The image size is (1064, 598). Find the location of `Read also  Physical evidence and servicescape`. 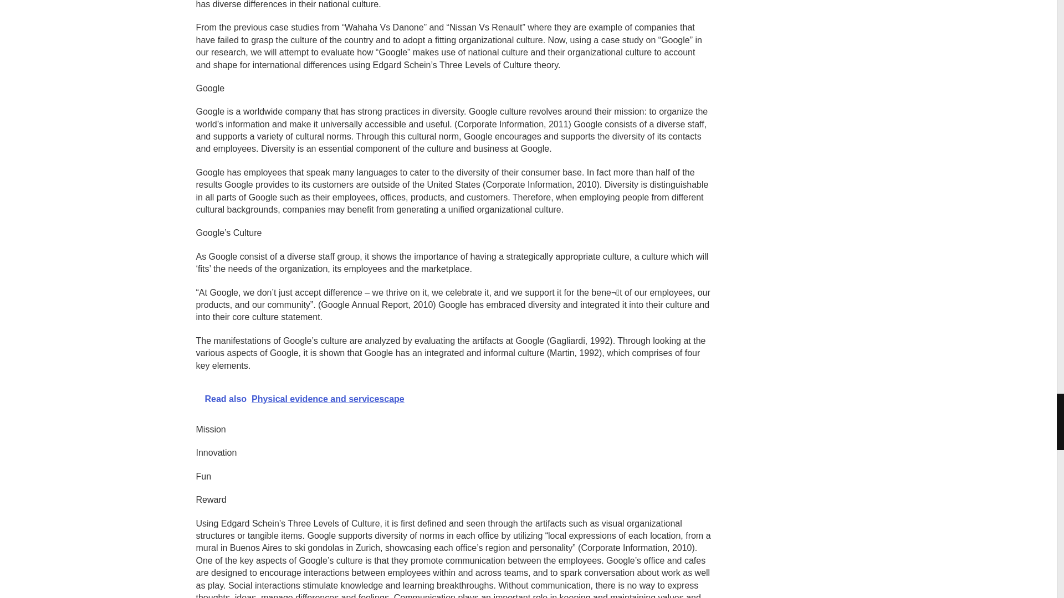

Read also  Physical evidence and servicescape is located at coordinates (453, 399).